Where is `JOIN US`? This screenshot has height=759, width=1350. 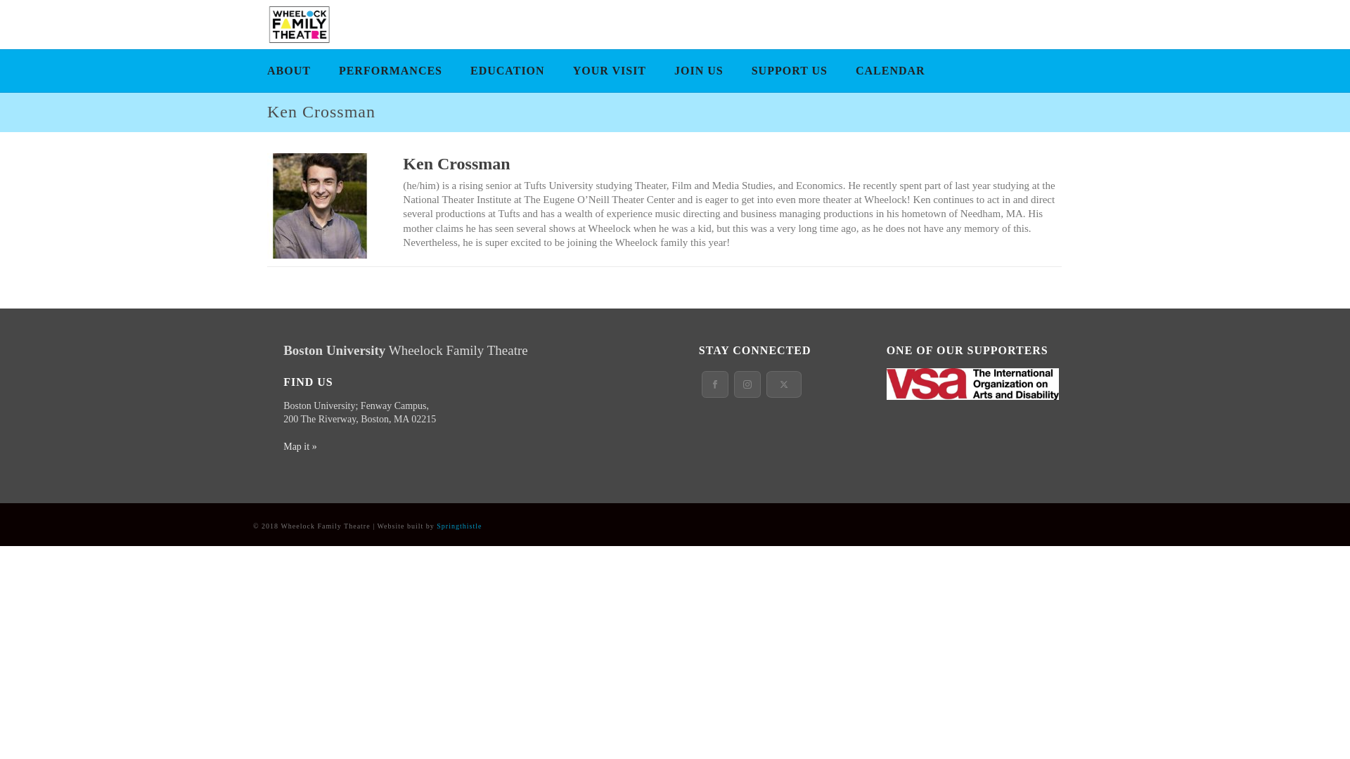 JOIN US is located at coordinates (698, 70).